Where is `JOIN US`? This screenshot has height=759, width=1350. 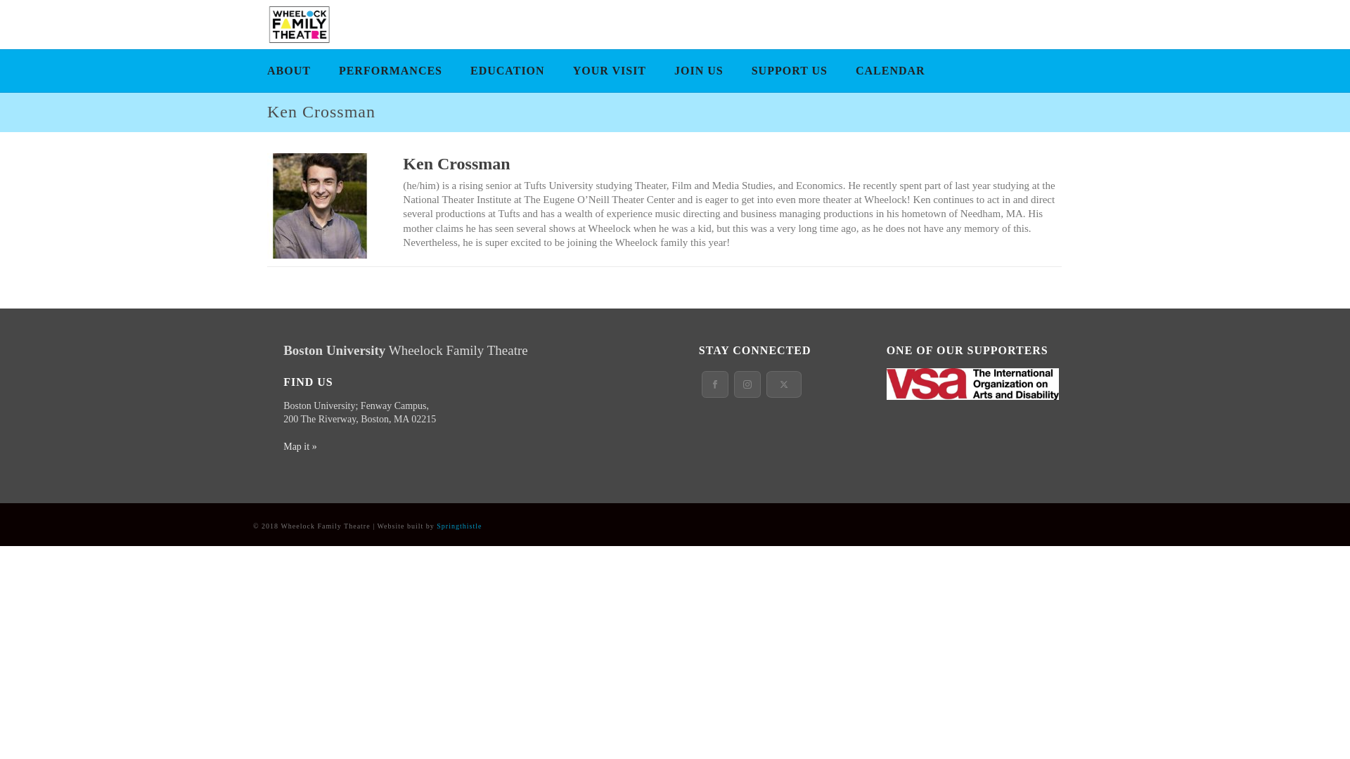 JOIN US is located at coordinates (698, 70).